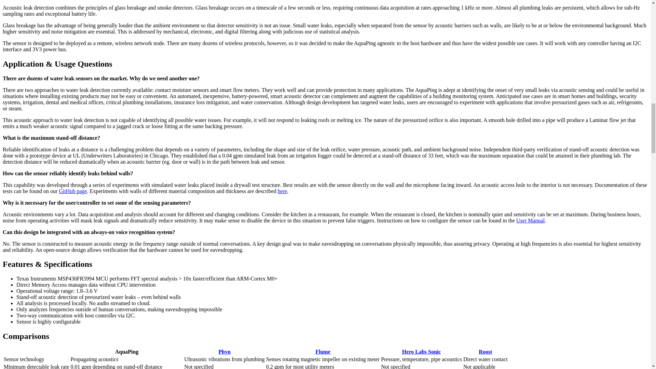 Image resolution: width=656 pixels, height=369 pixels. I want to click on User Manual, so click(530, 221).